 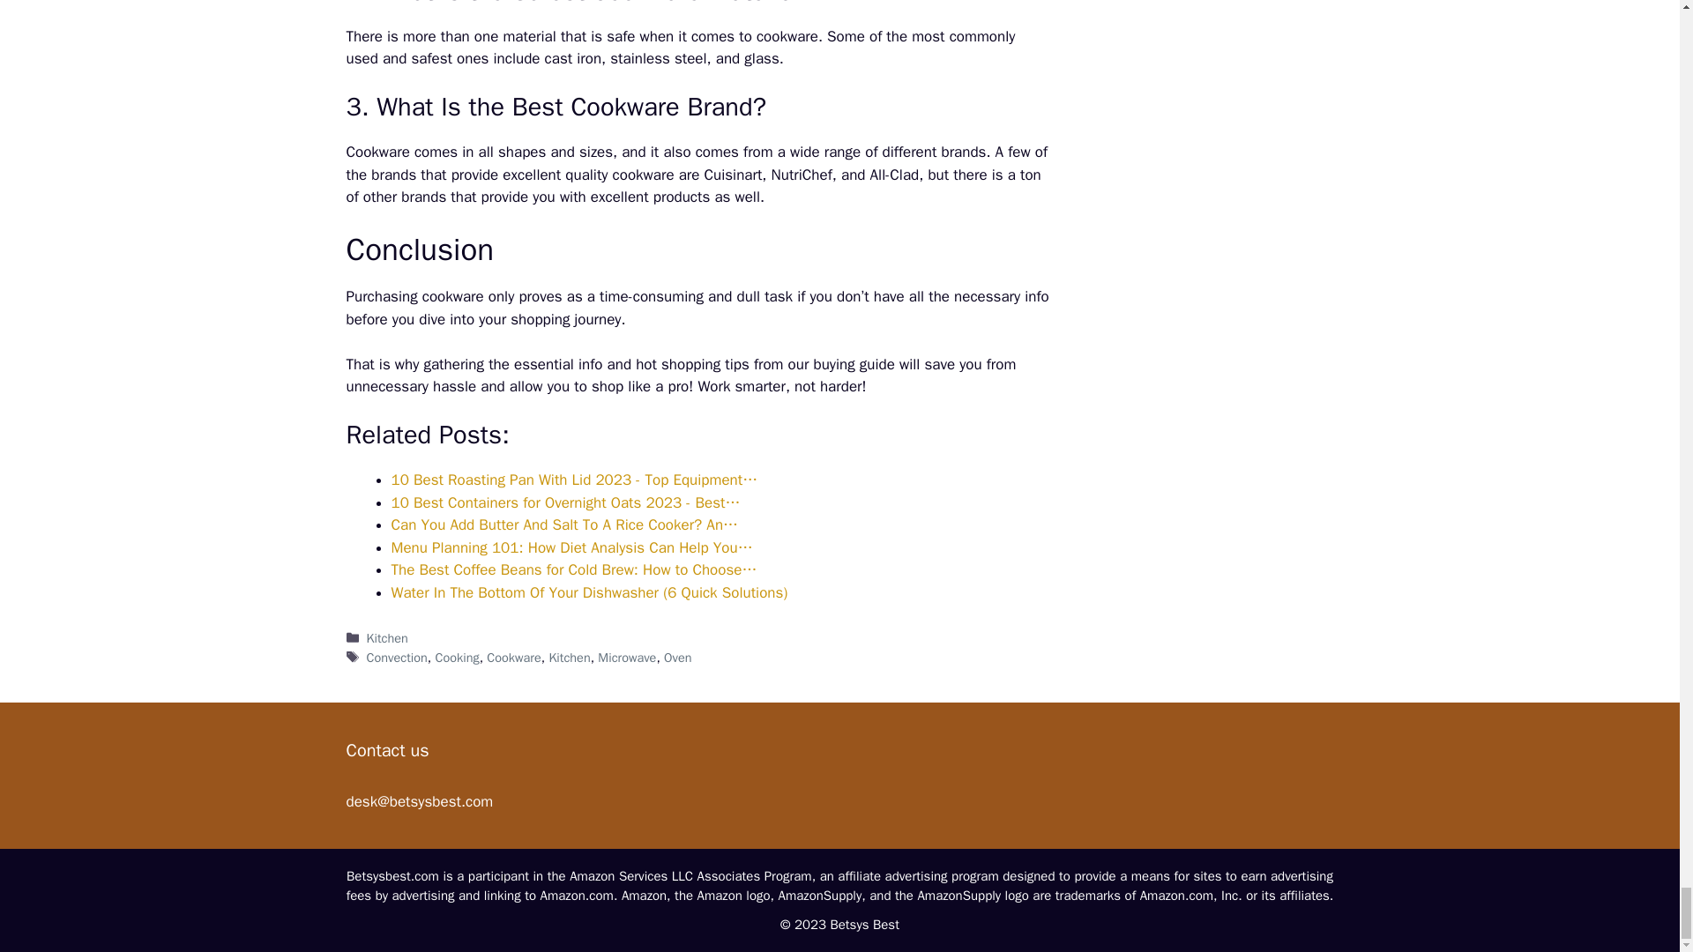 I want to click on Microwave, so click(x=626, y=657).